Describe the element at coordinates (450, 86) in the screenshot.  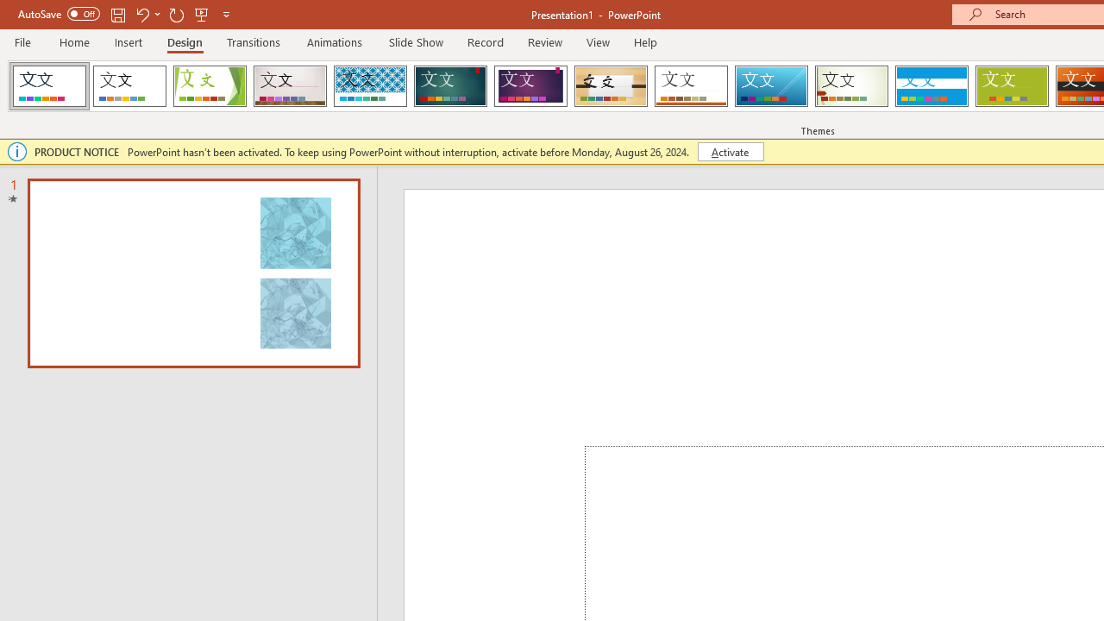
I see `Ion` at that location.